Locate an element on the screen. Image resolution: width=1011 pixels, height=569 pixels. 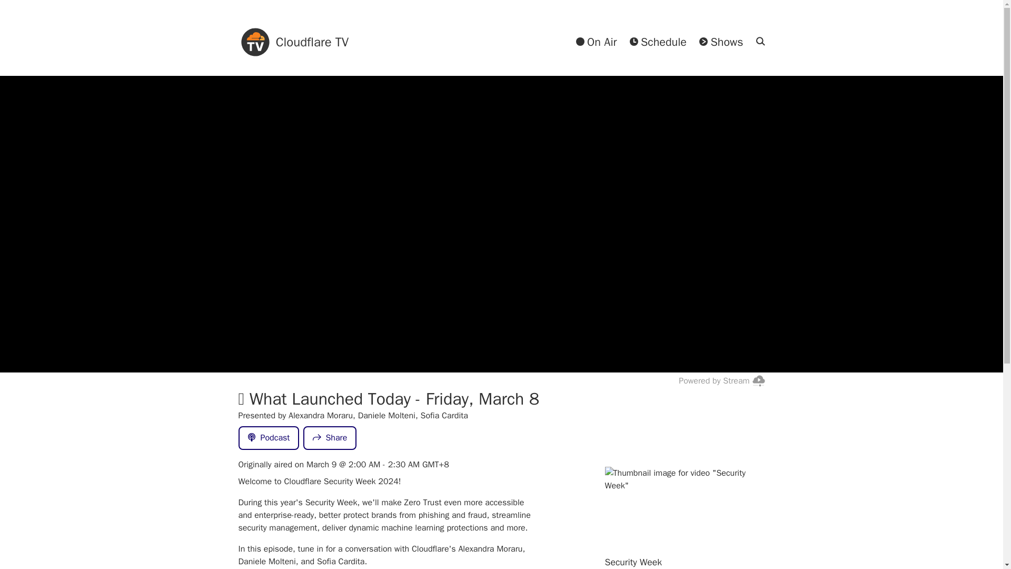
On Air is located at coordinates (596, 42).